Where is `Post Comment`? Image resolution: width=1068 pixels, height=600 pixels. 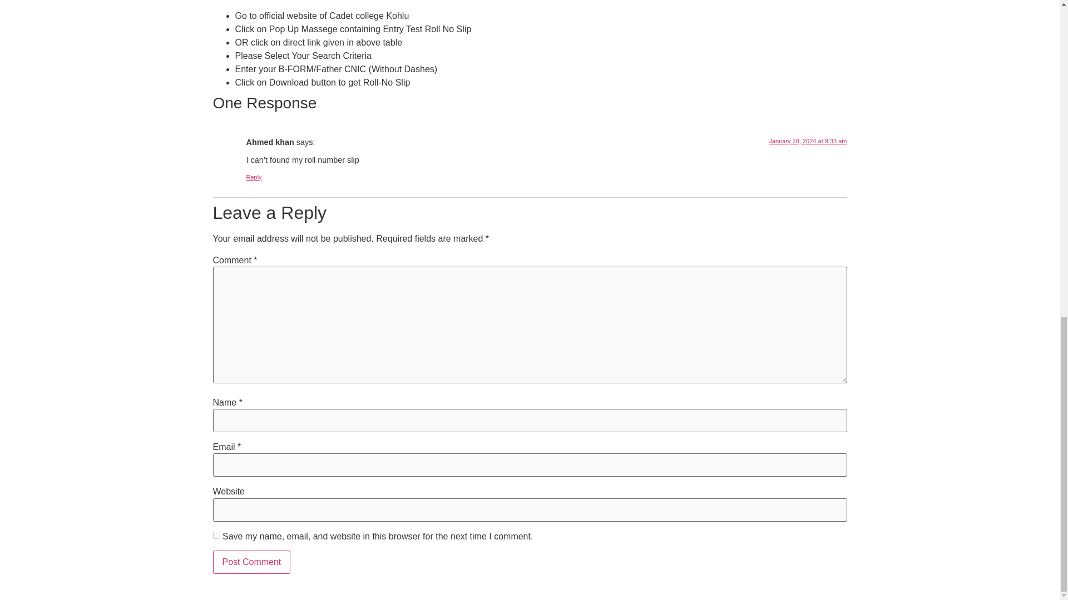
Post Comment is located at coordinates (251, 562).